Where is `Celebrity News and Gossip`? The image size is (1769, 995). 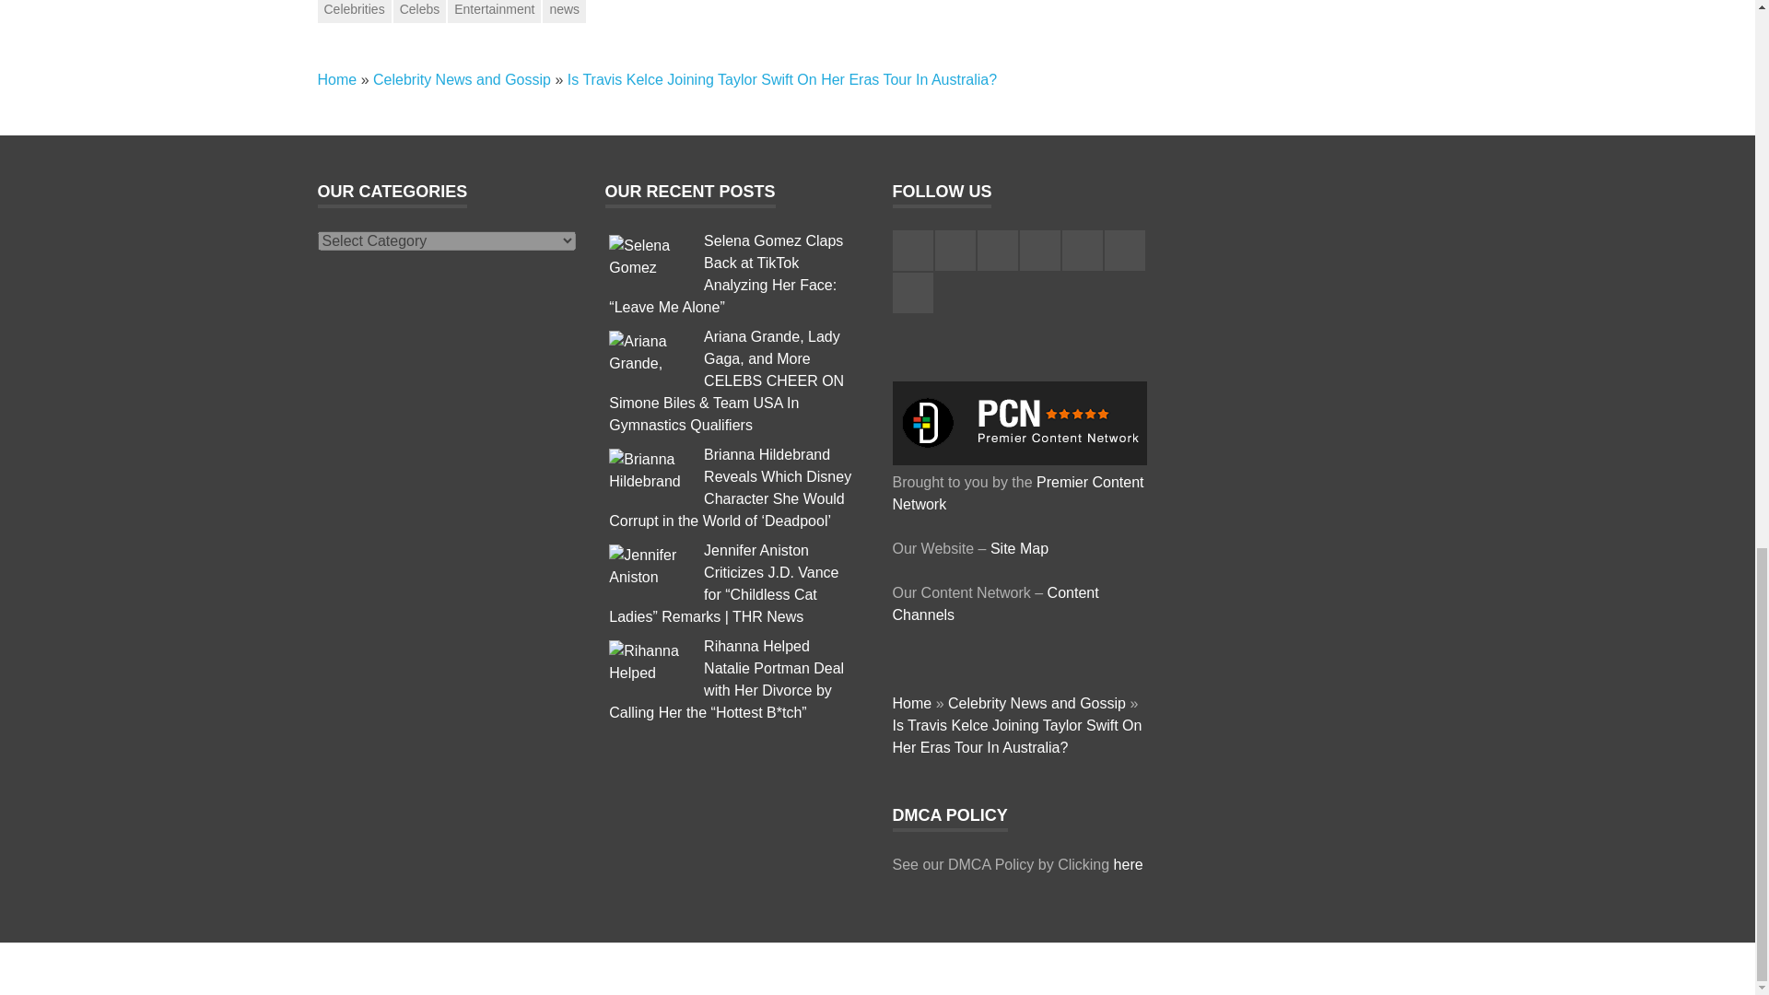
Celebrity News and Gossip is located at coordinates (462, 79).